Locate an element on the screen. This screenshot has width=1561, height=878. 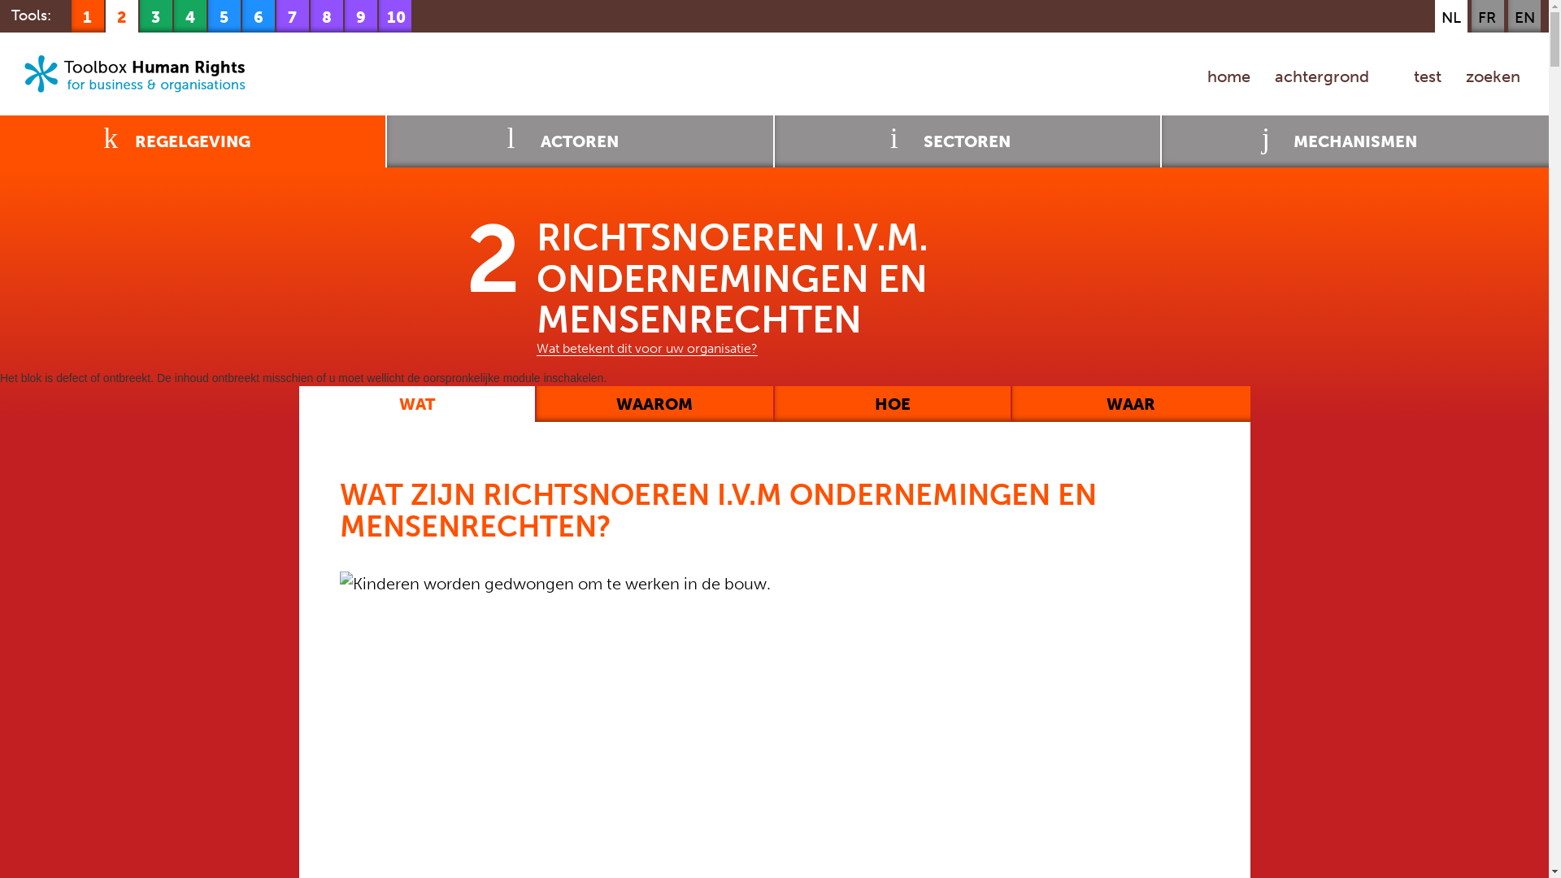
Klachtenmechanismen op operationeel niveau is located at coordinates (361, 16).